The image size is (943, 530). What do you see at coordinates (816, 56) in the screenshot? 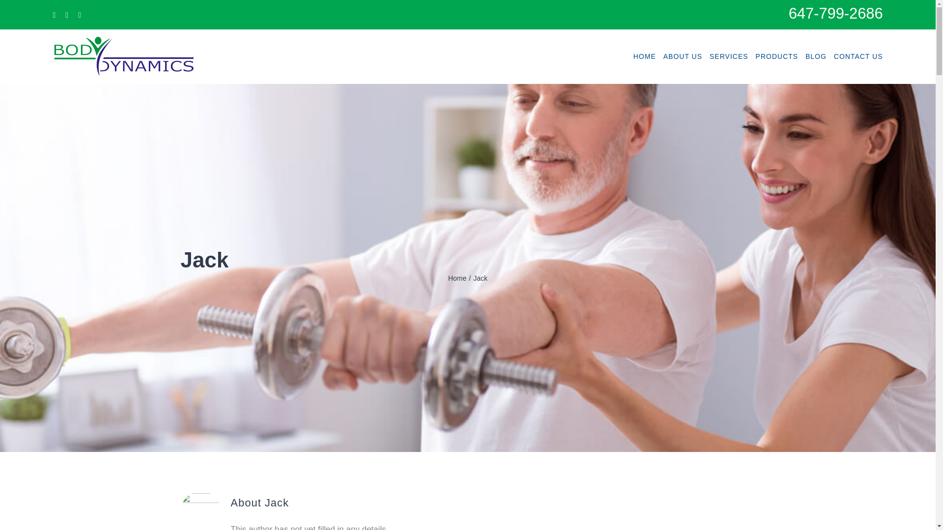
I see `BLOG` at bounding box center [816, 56].